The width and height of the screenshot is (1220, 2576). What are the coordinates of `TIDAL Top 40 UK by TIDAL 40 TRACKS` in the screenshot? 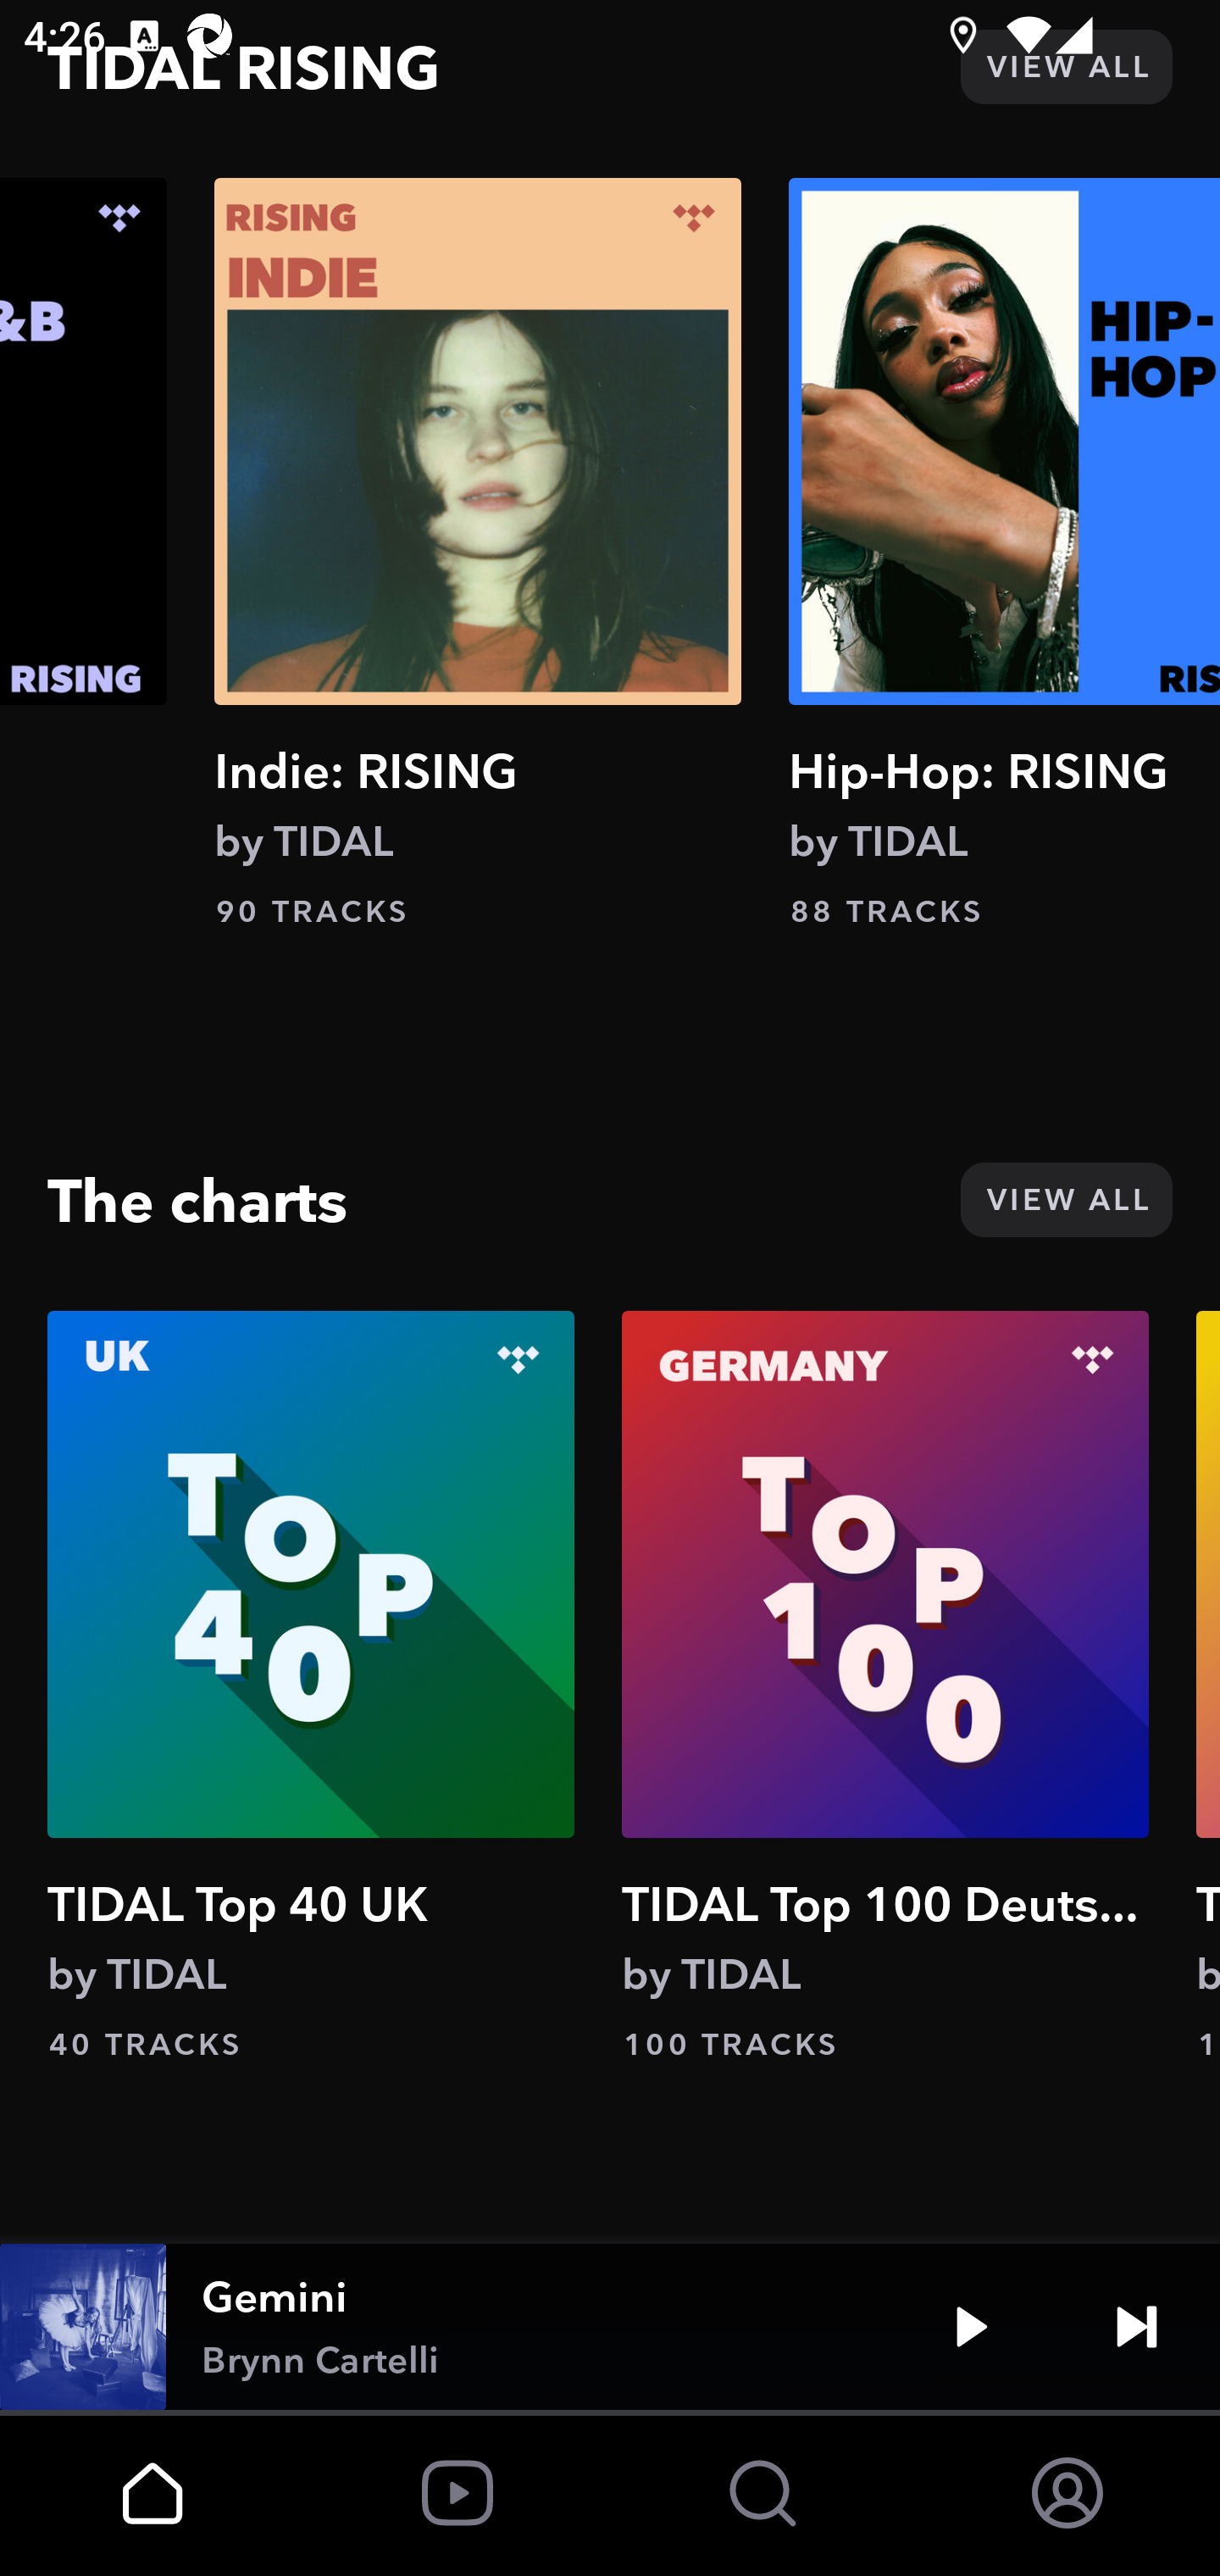 It's located at (311, 1687).